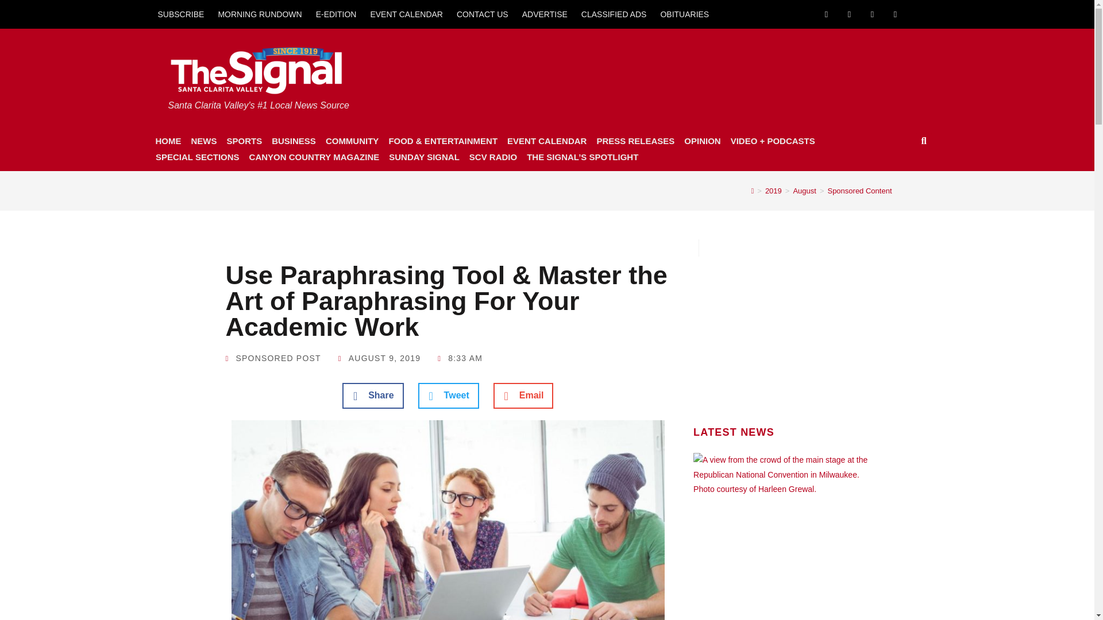  What do you see at coordinates (684, 14) in the screenshot?
I see `OBITUARIES` at bounding box center [684, 14].